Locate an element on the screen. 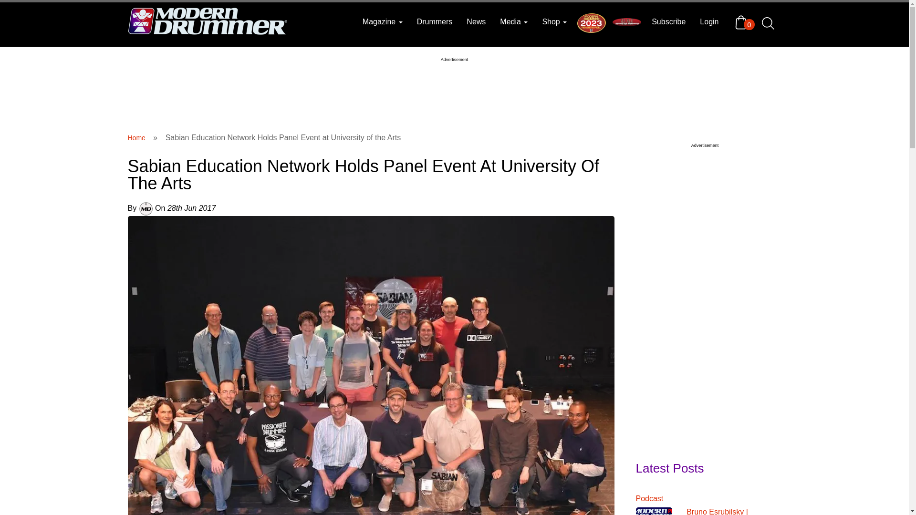  View your Orders is located at coordinates (743, 22).